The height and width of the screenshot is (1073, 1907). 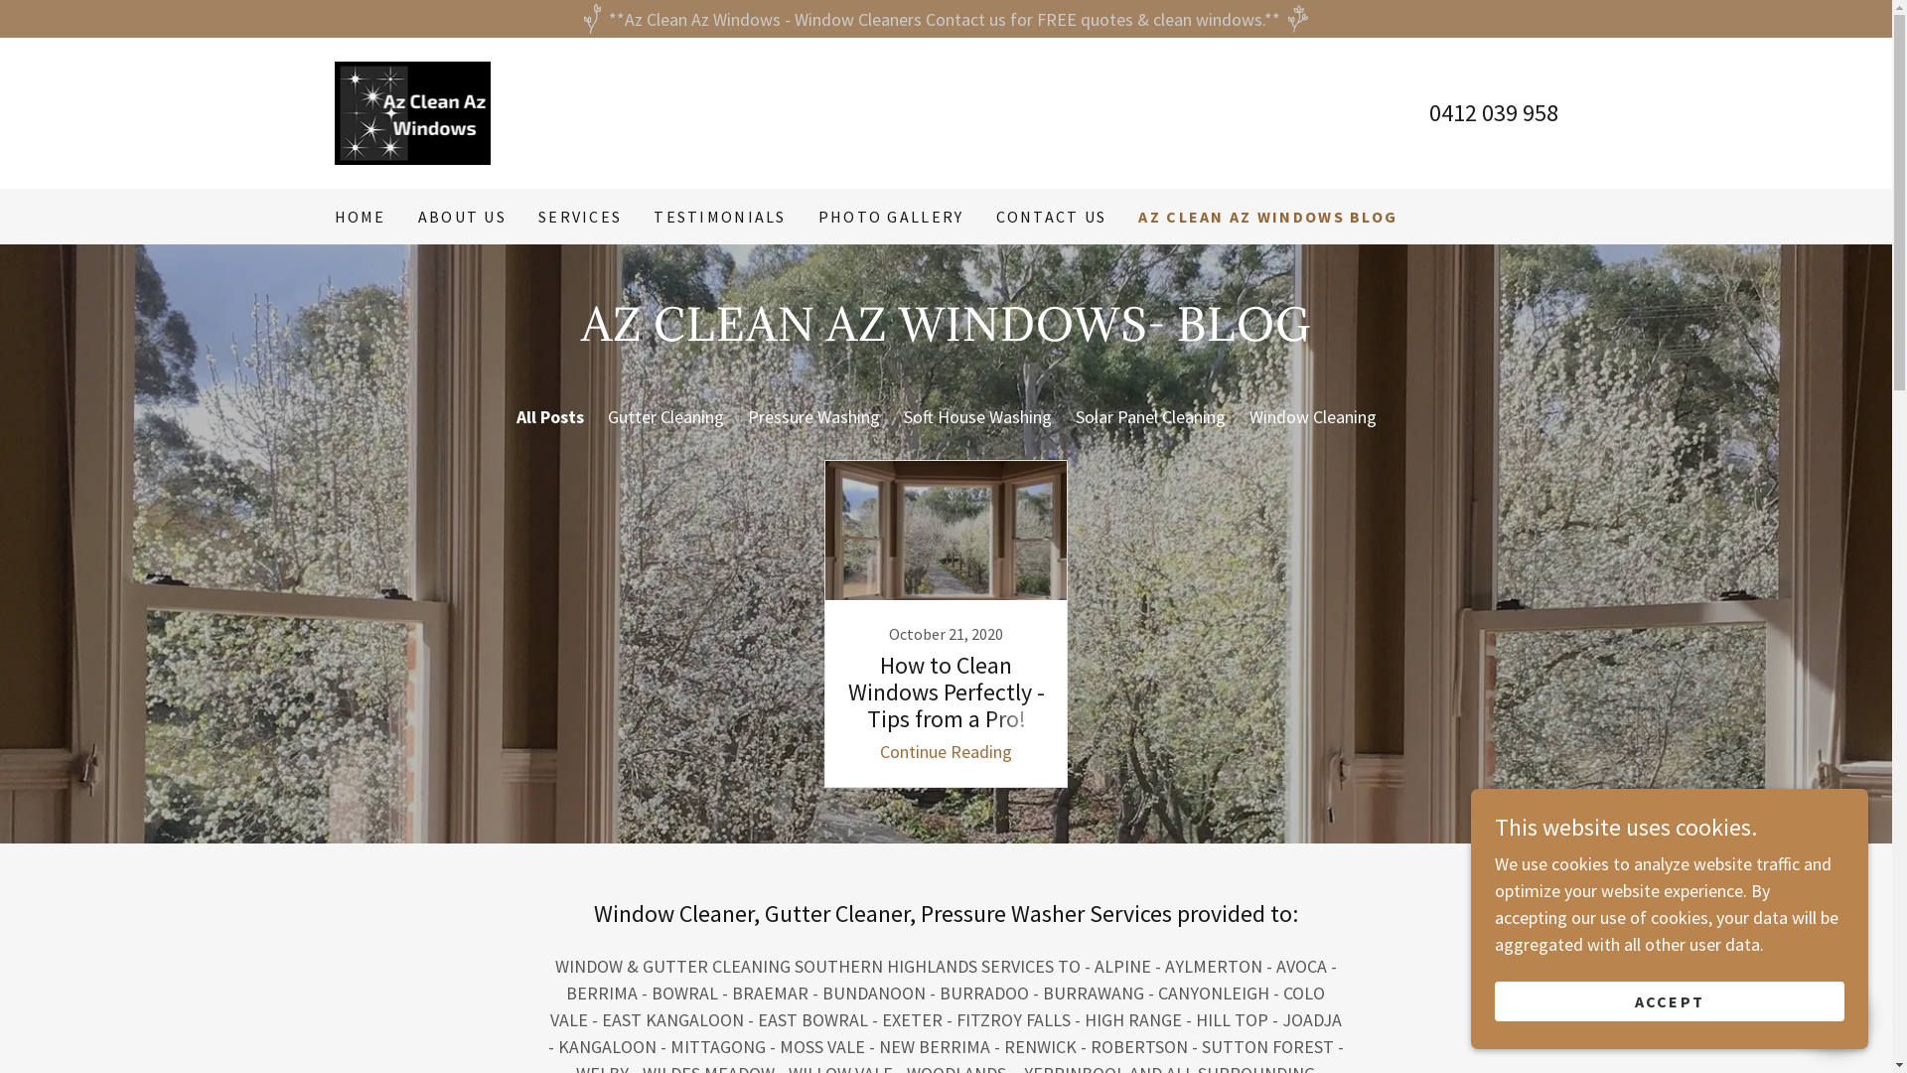 What do you see at coordinates (665, 417) in the screenshot?
I see `Gutter Cleaning` at bounding box center [665, 417].